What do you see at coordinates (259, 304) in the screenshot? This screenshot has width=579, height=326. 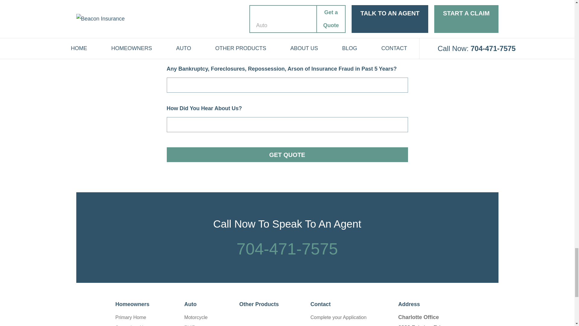 I see `Other Products` at bounding box center [259, 304].